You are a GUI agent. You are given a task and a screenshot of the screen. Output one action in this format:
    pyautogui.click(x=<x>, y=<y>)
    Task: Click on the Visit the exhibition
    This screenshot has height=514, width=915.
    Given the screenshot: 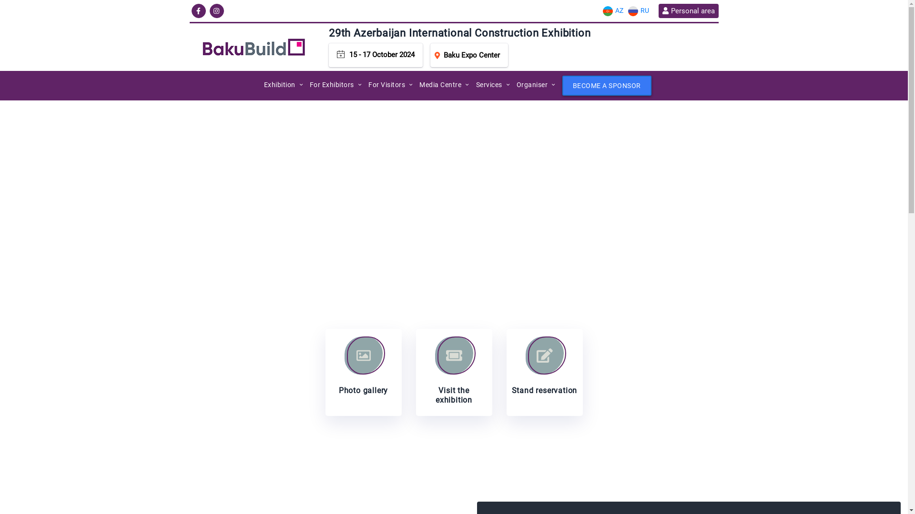 What is the action you would take?
    pyautogui.click(x=454, y=372)
    